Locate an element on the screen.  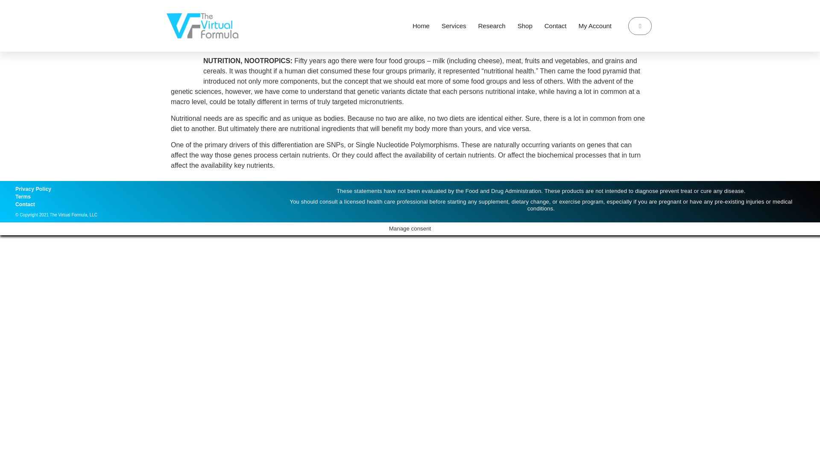
Home is located at coordinates (421, 26).